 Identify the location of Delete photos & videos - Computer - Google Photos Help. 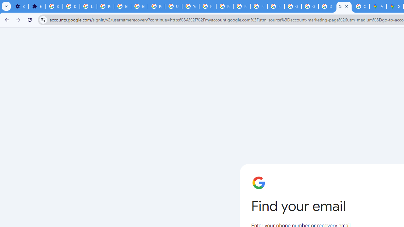
(71, 6).